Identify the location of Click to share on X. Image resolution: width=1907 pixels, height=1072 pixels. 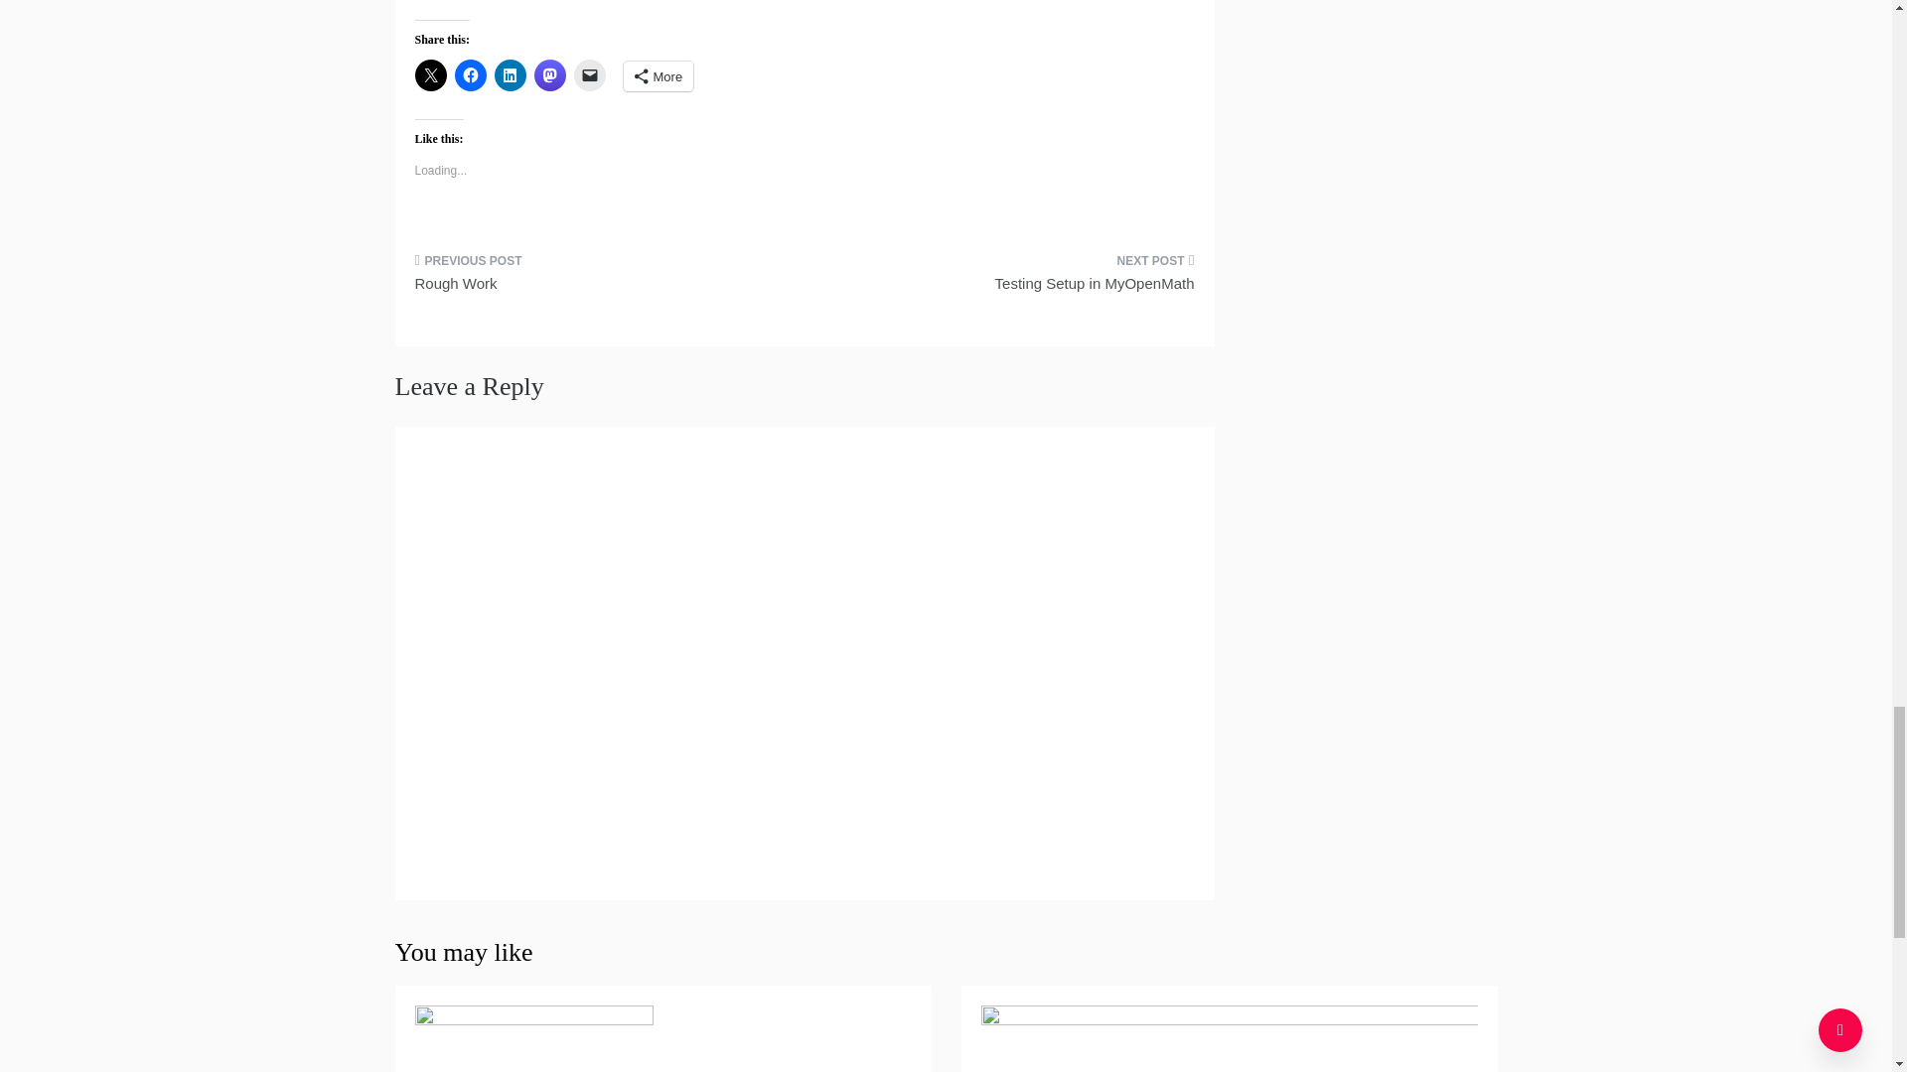
(431, 75).